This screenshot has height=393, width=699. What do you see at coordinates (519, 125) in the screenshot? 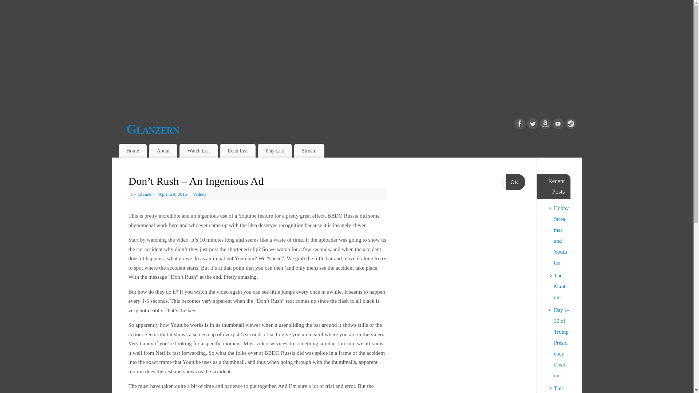
I see `Facebook` at bounding box center [519, 125].